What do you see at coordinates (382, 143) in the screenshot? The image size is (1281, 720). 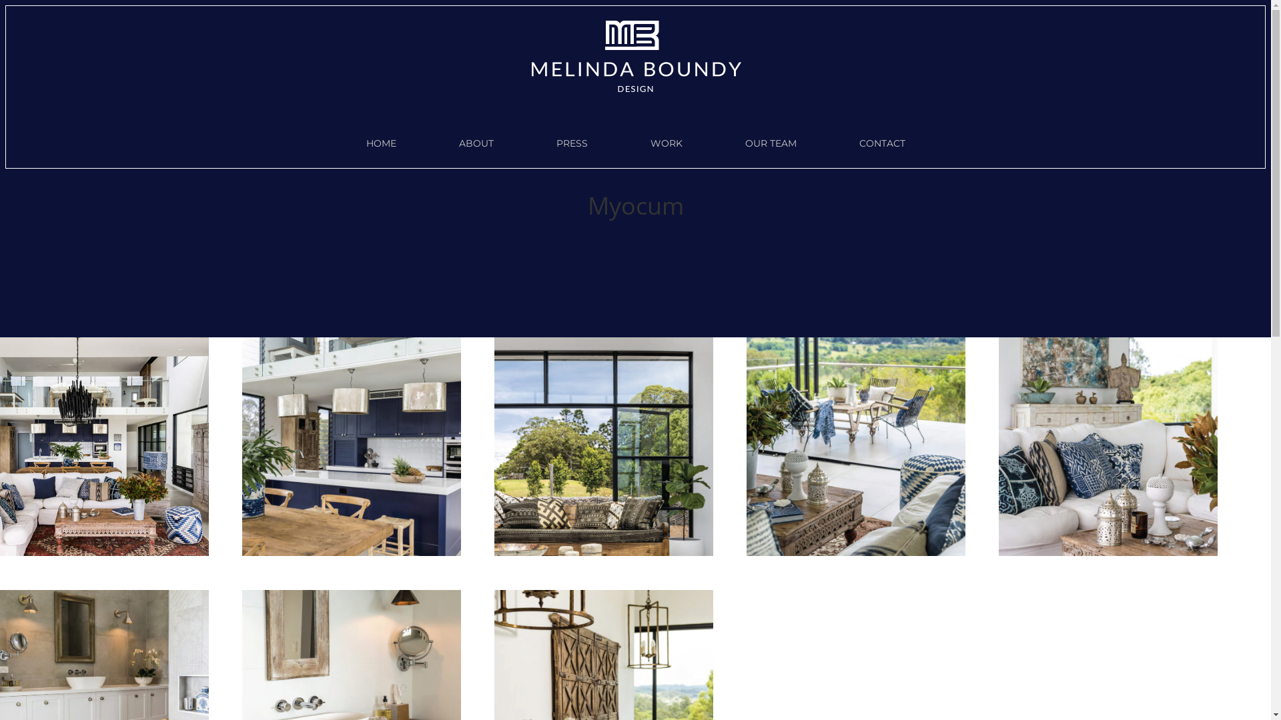 I see `HOME` at bounding box center [382, 143].